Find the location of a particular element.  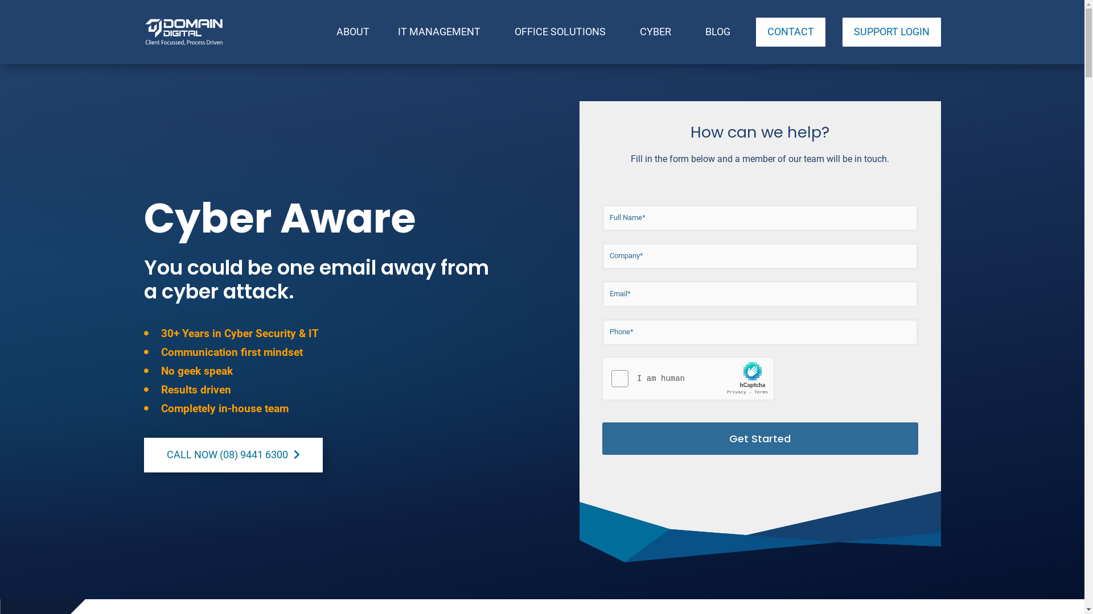

CONTACT is located at coordinates (791, 32).